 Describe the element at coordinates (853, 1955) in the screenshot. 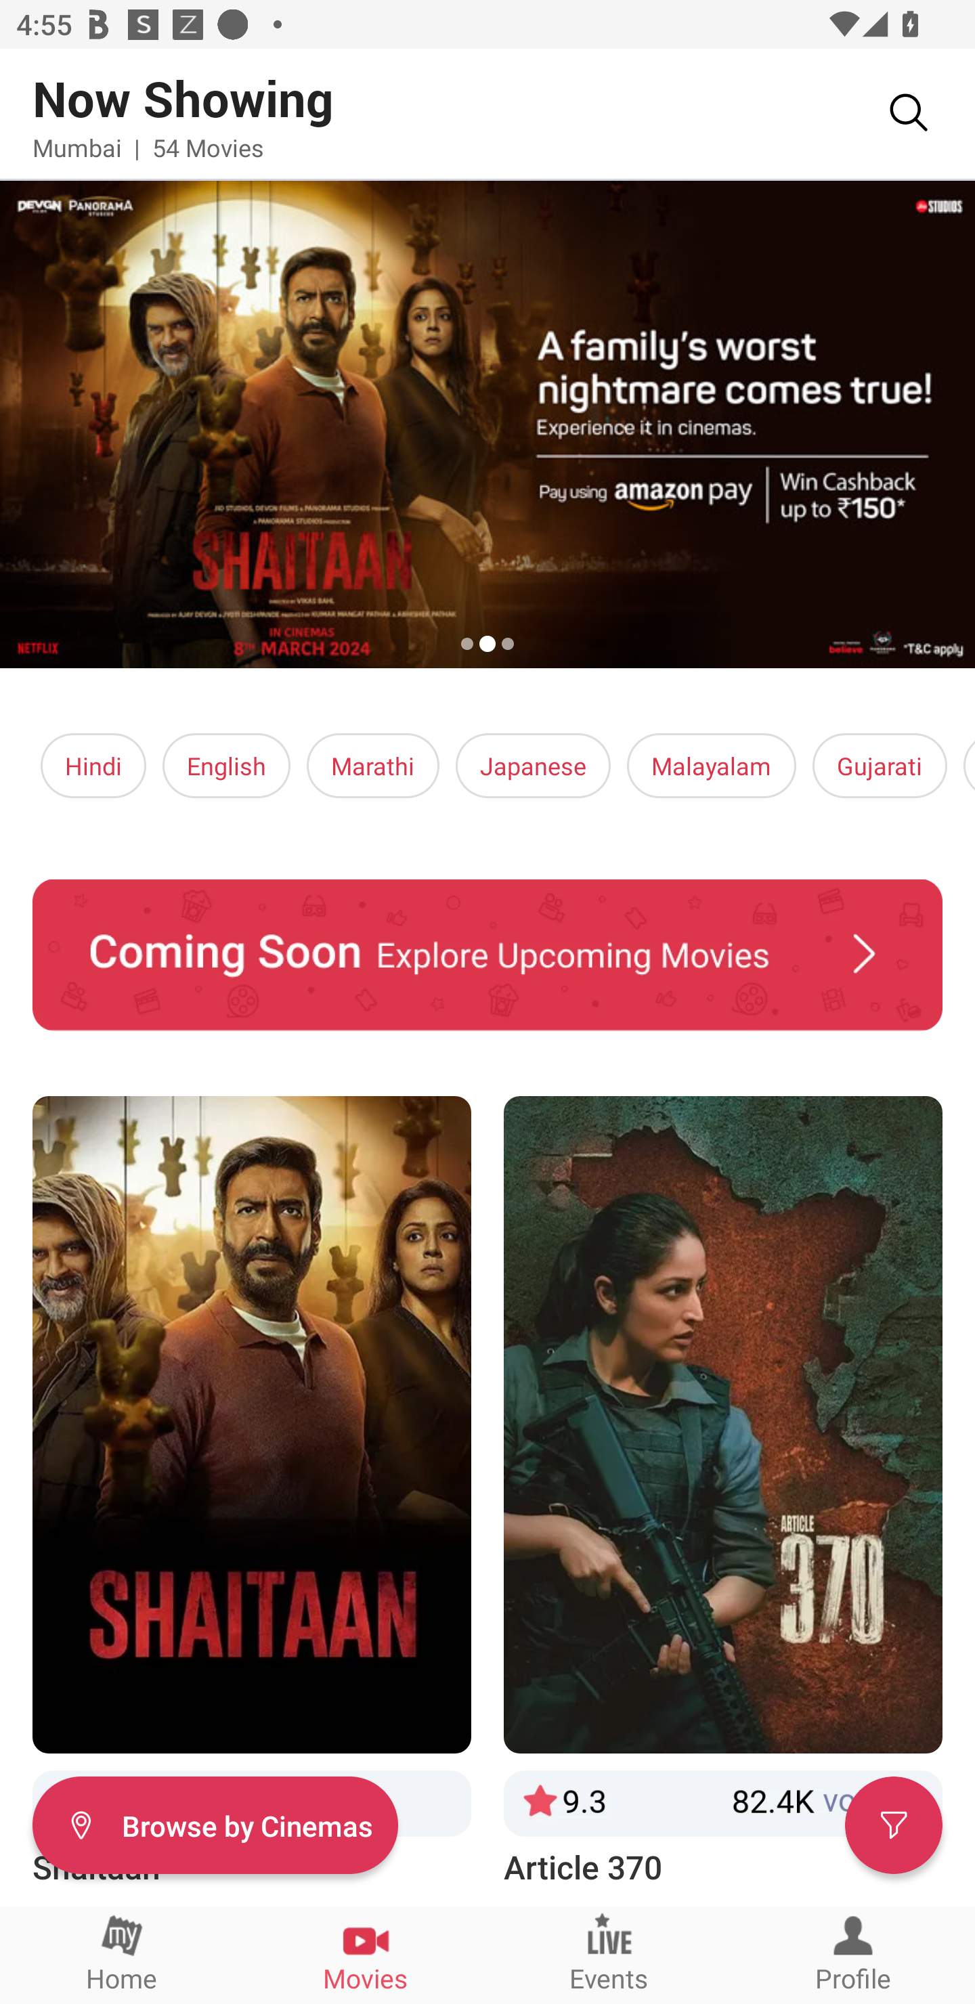

I see `Profile` at that location.